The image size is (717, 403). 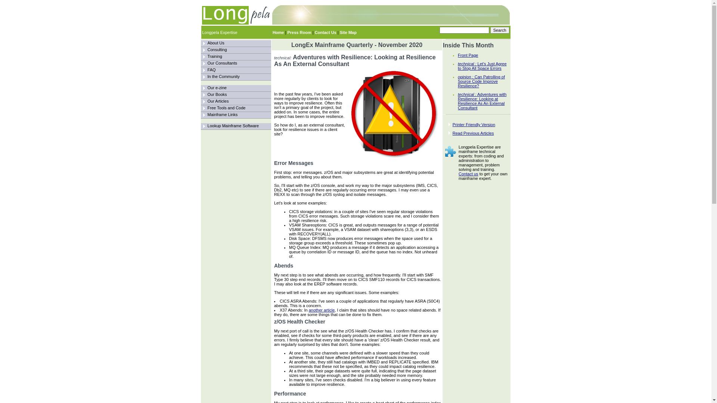 What do you see at coordinates (227, 108) in the screenshot?
I see `Free Tools and Code` at bounding box center [227, 108].